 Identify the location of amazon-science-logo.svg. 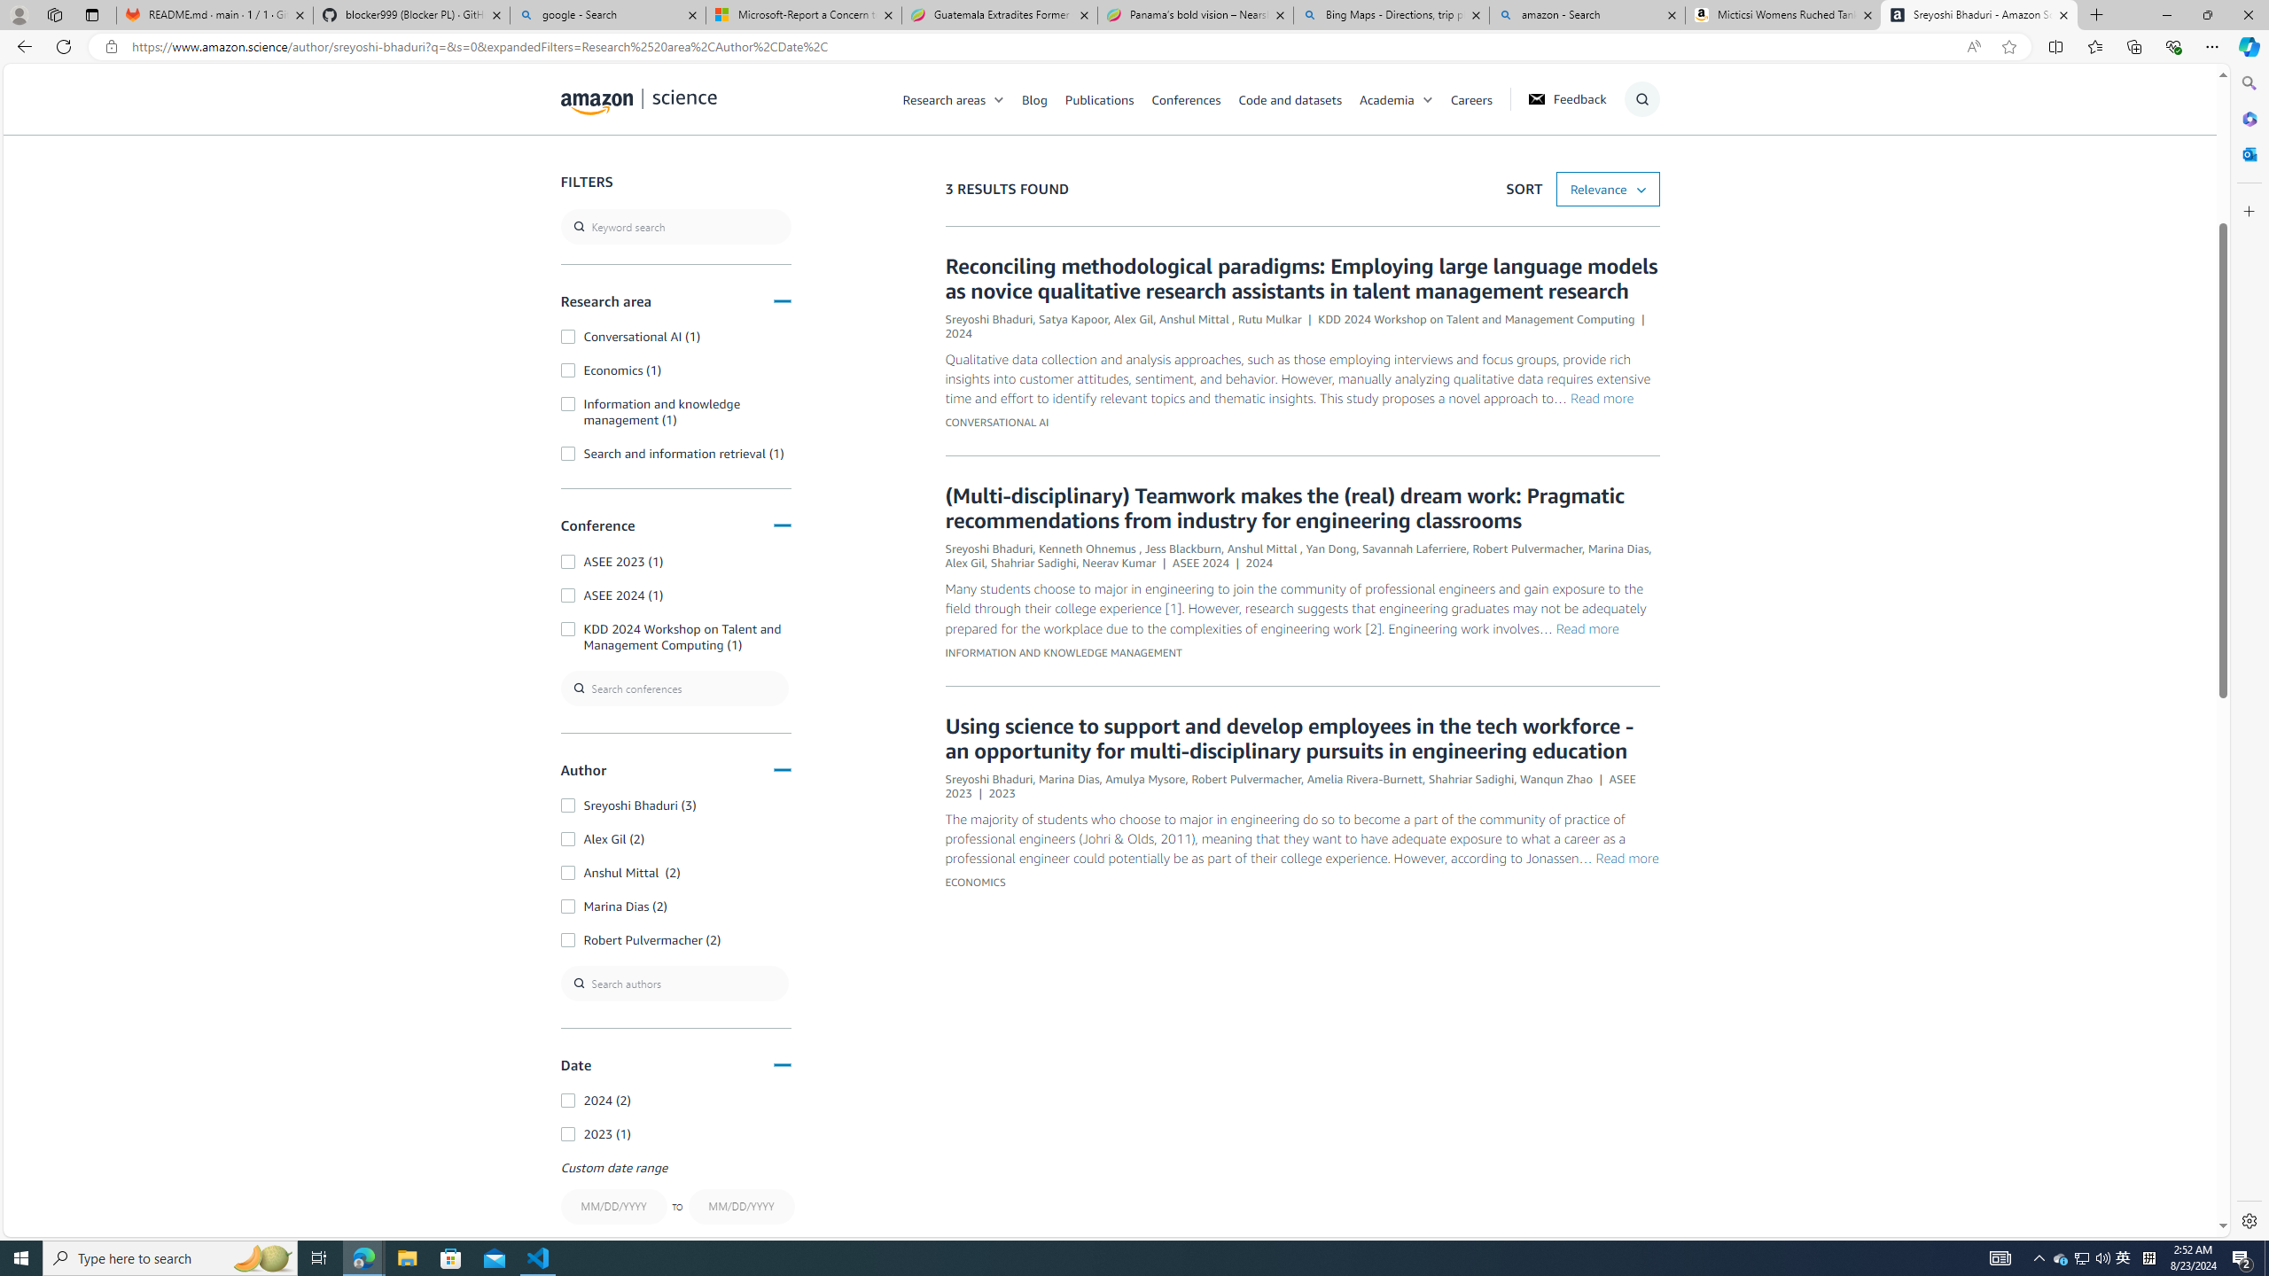
(638, 102).